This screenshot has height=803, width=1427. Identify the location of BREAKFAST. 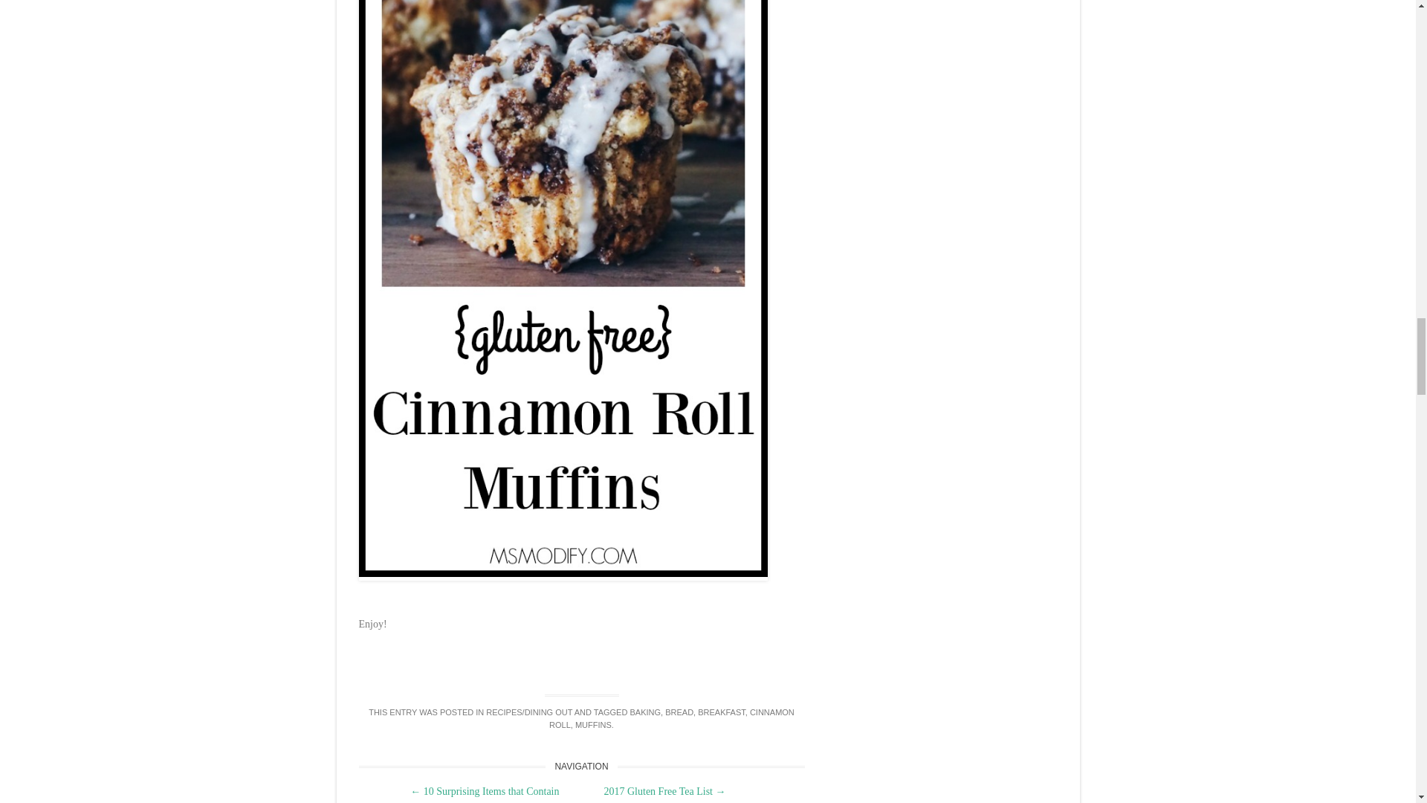
(721, 712).